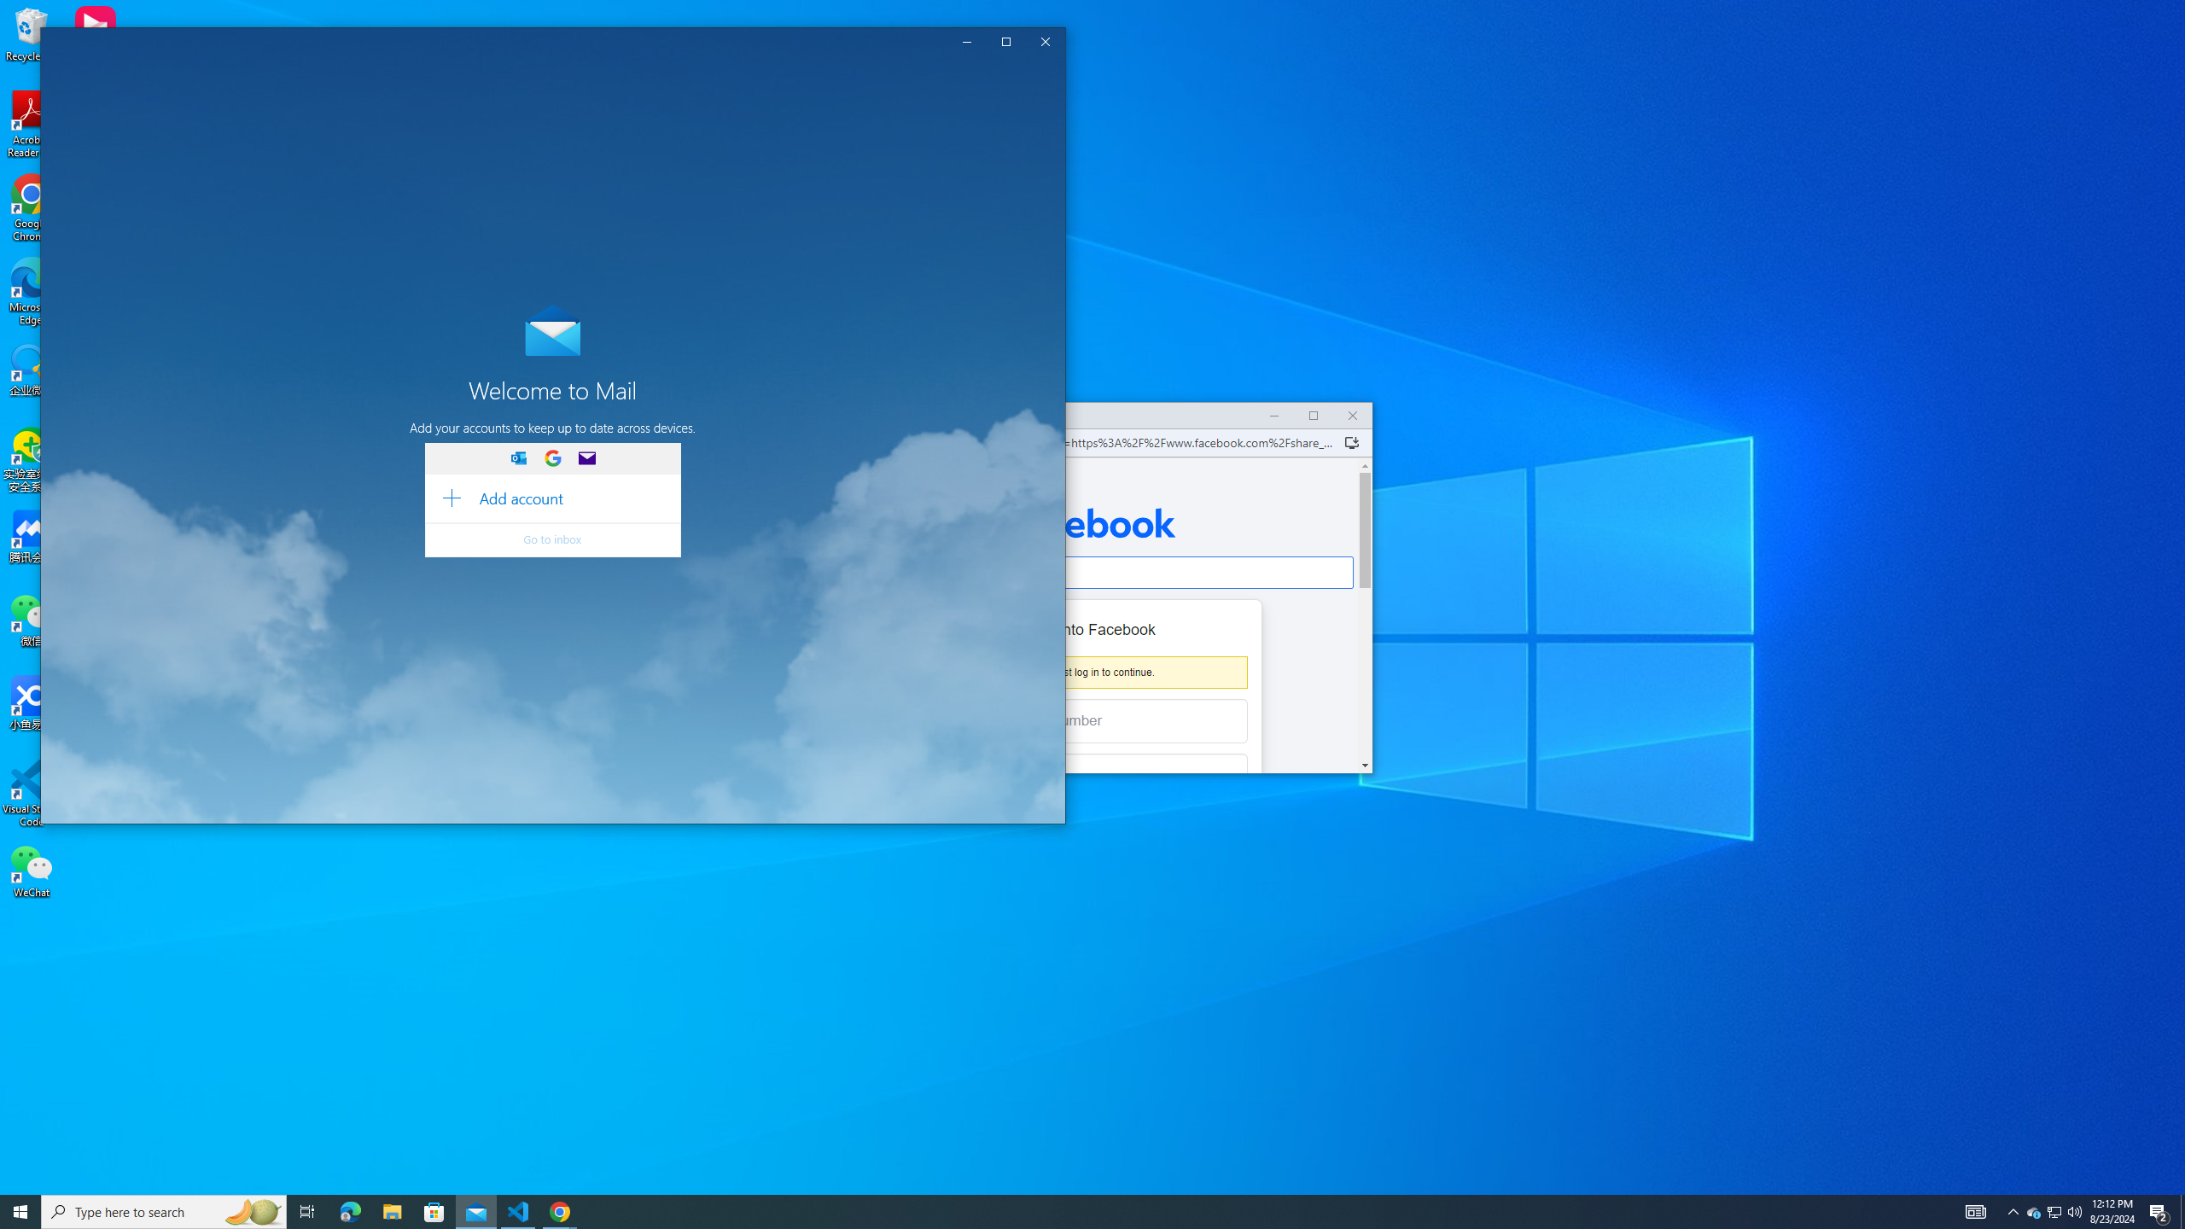 The height and width of the screenshot is (1229, 2185). I want to click on Filter, All, so click(559, 166).